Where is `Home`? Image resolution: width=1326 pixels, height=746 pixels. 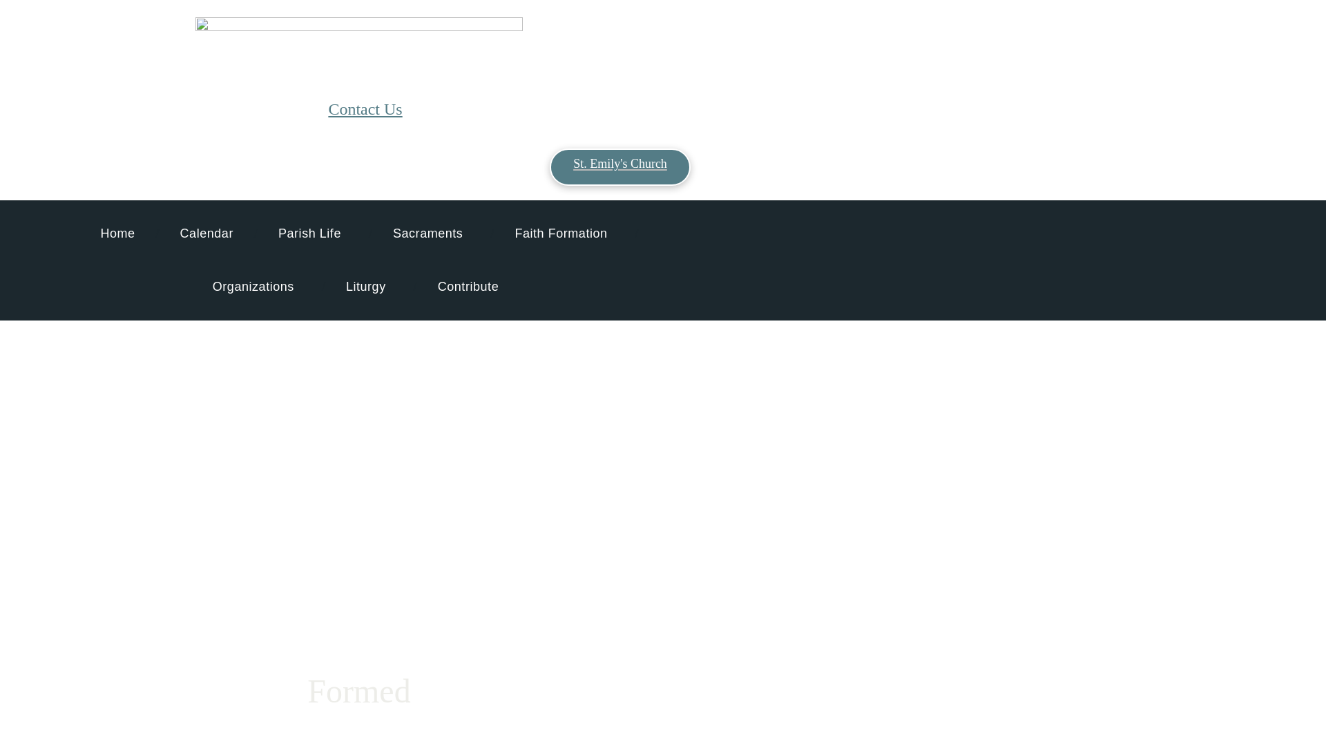
Home is located at coordinates (117, 233).